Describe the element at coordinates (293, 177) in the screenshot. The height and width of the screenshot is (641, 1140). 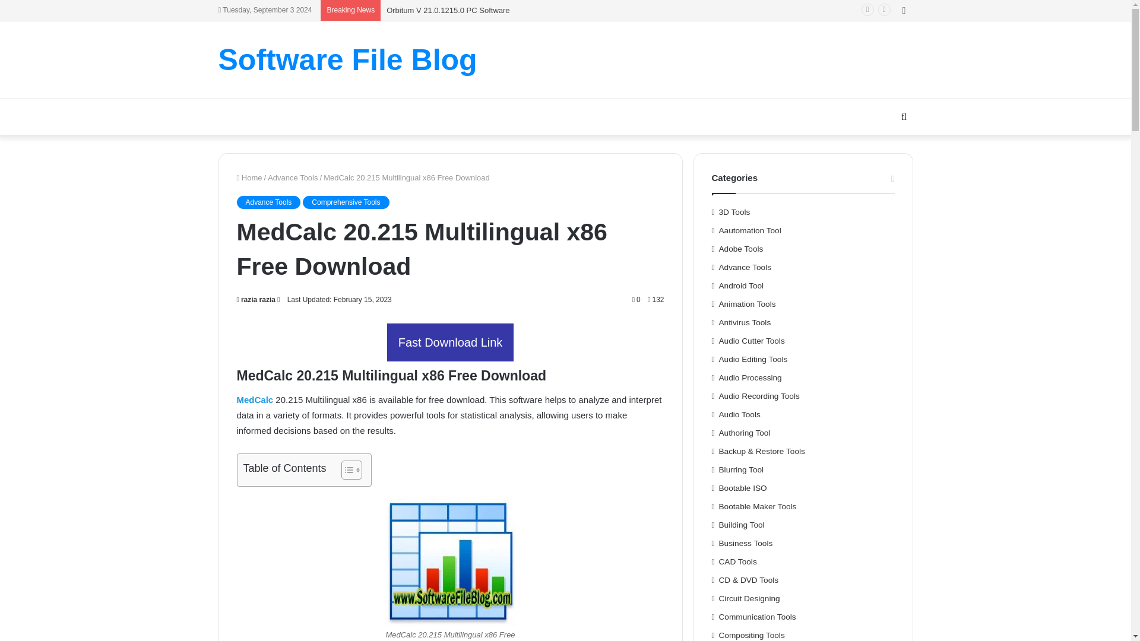
I see `Advance Tools` at that location.